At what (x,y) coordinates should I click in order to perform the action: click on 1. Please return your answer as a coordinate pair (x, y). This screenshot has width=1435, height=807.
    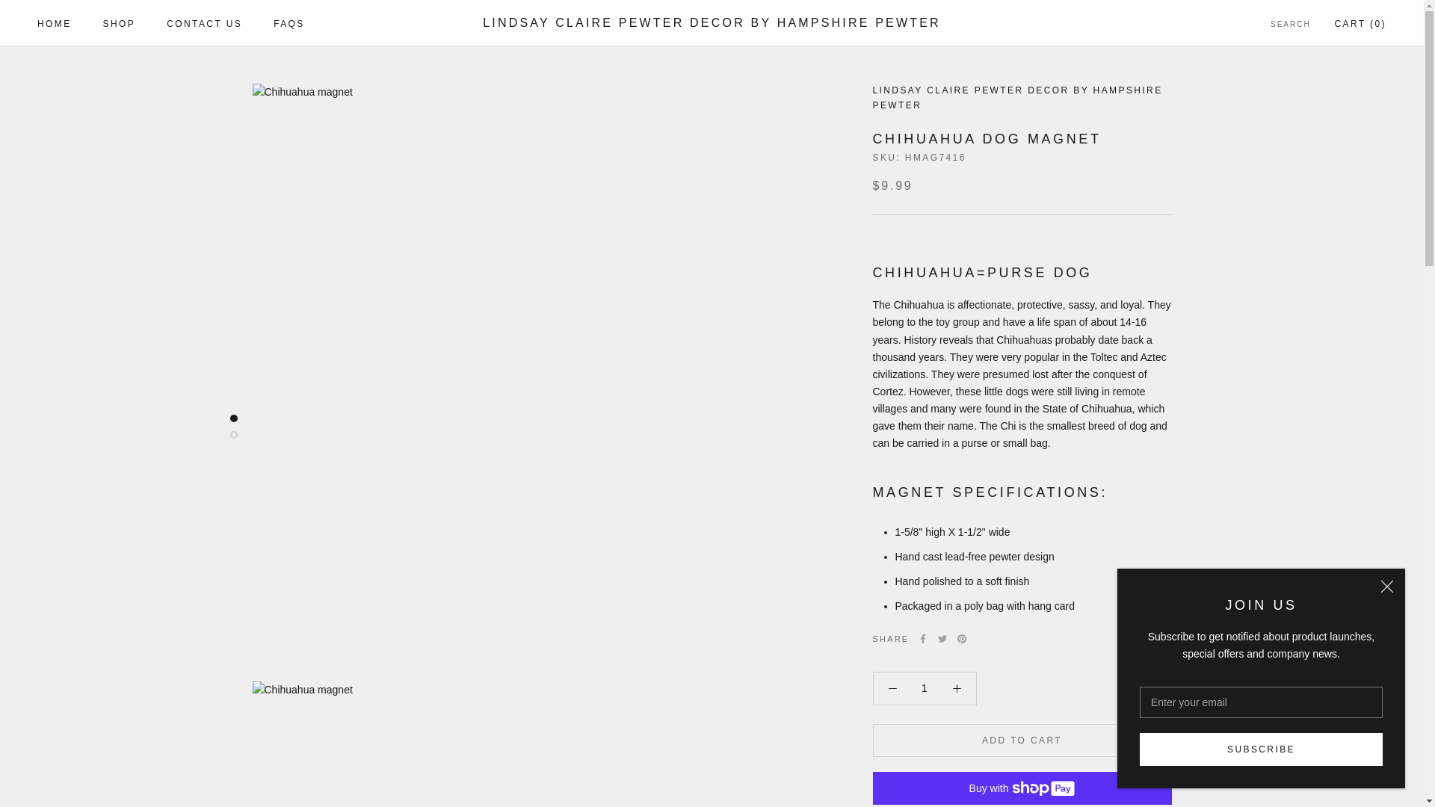
    Looking at the image, I should click on (54, 23).